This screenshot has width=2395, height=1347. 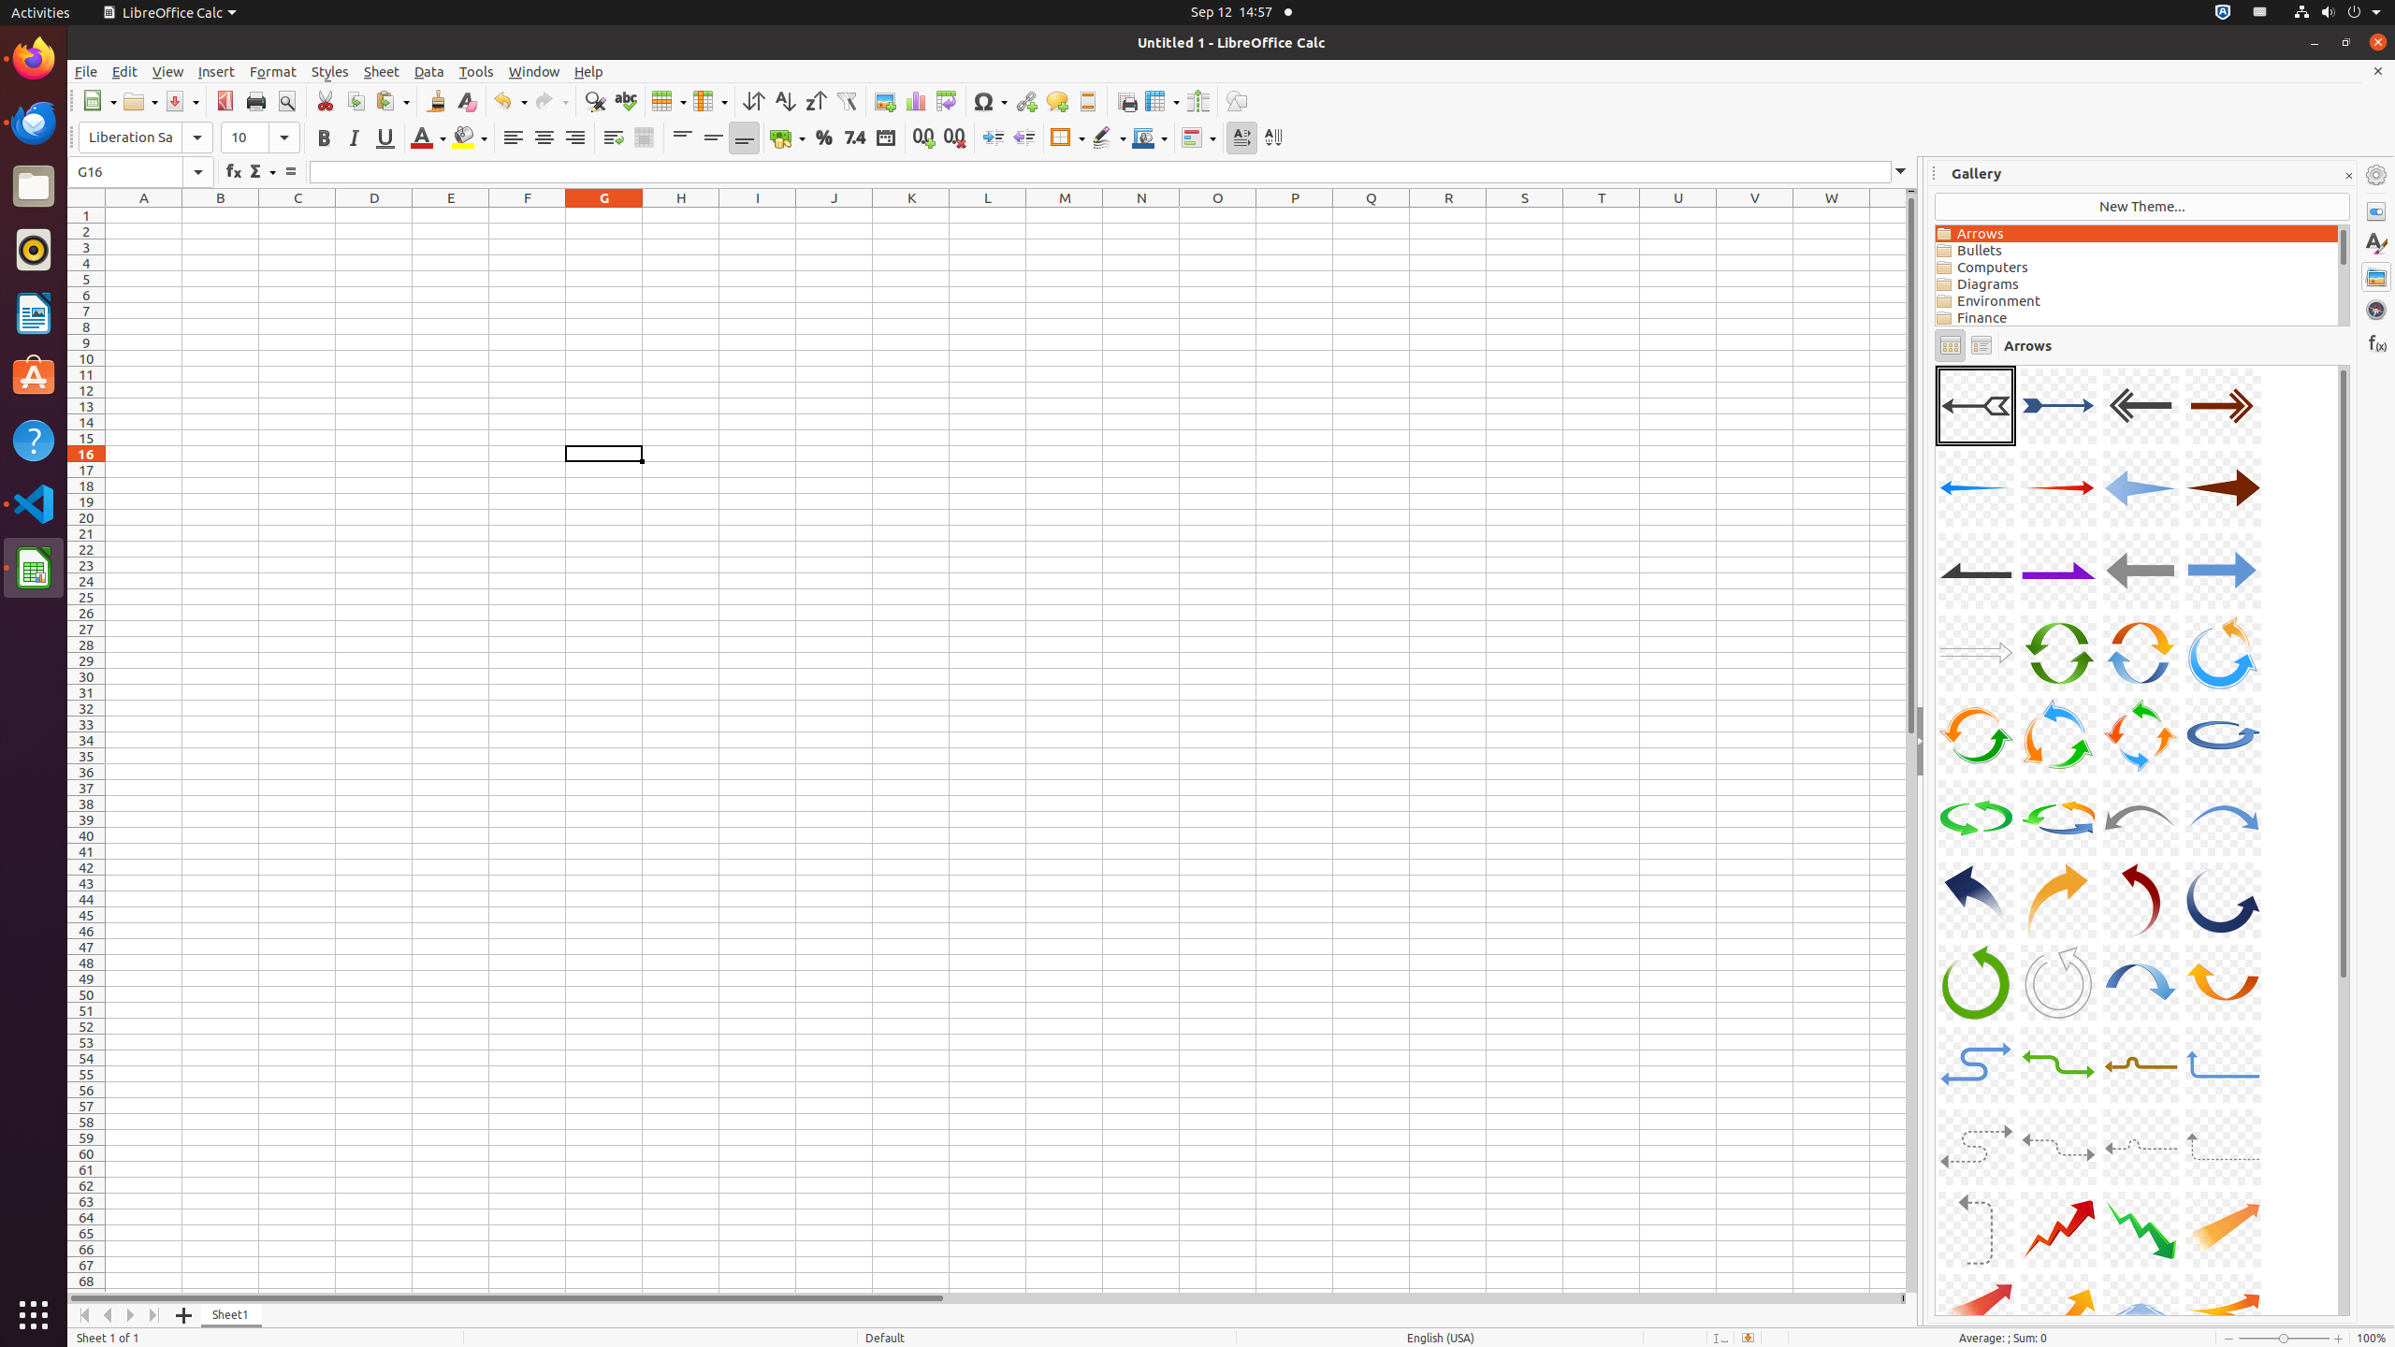 I want to click on Column, so click(x=710, y=101).